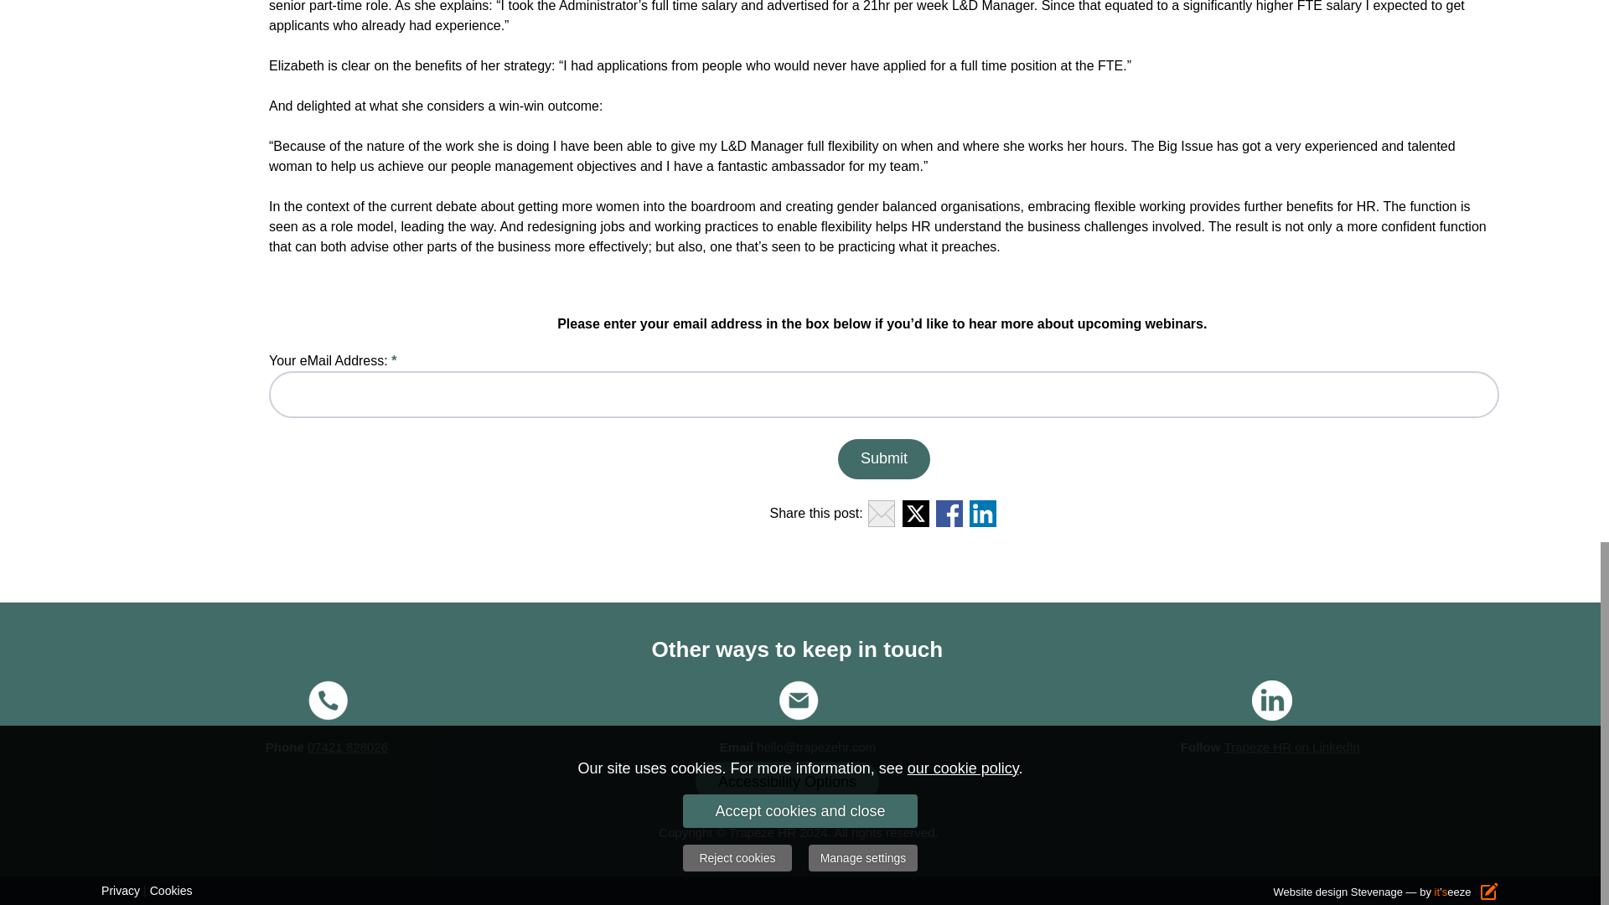 This screenshot has width=1609, height=905. Describe the element at coordinates (121, 890) in the screenshot. I see `Privacy` at that location.